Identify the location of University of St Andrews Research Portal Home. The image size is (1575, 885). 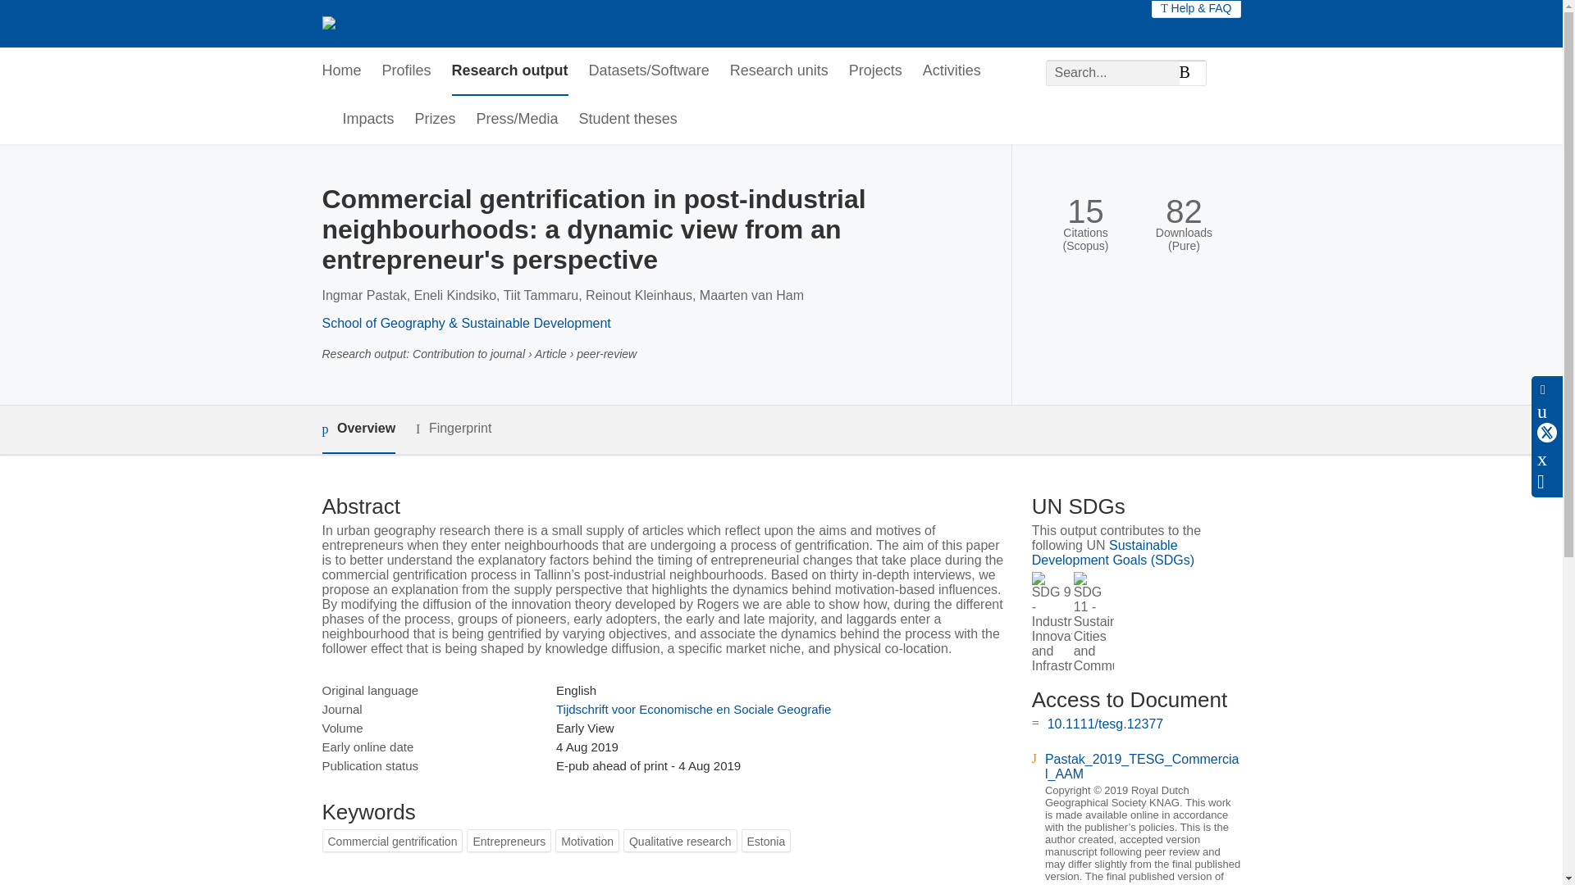
(464, 23).